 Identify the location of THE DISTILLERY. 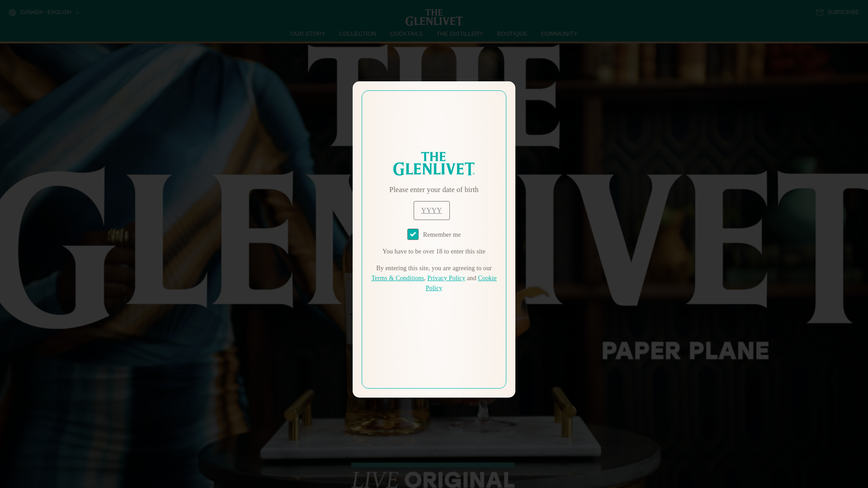
(460, 33).